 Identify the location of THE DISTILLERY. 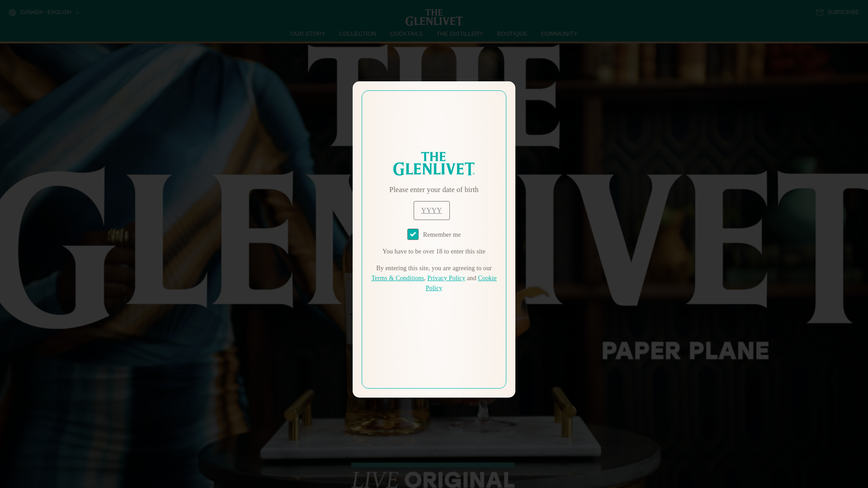
(460, 33).